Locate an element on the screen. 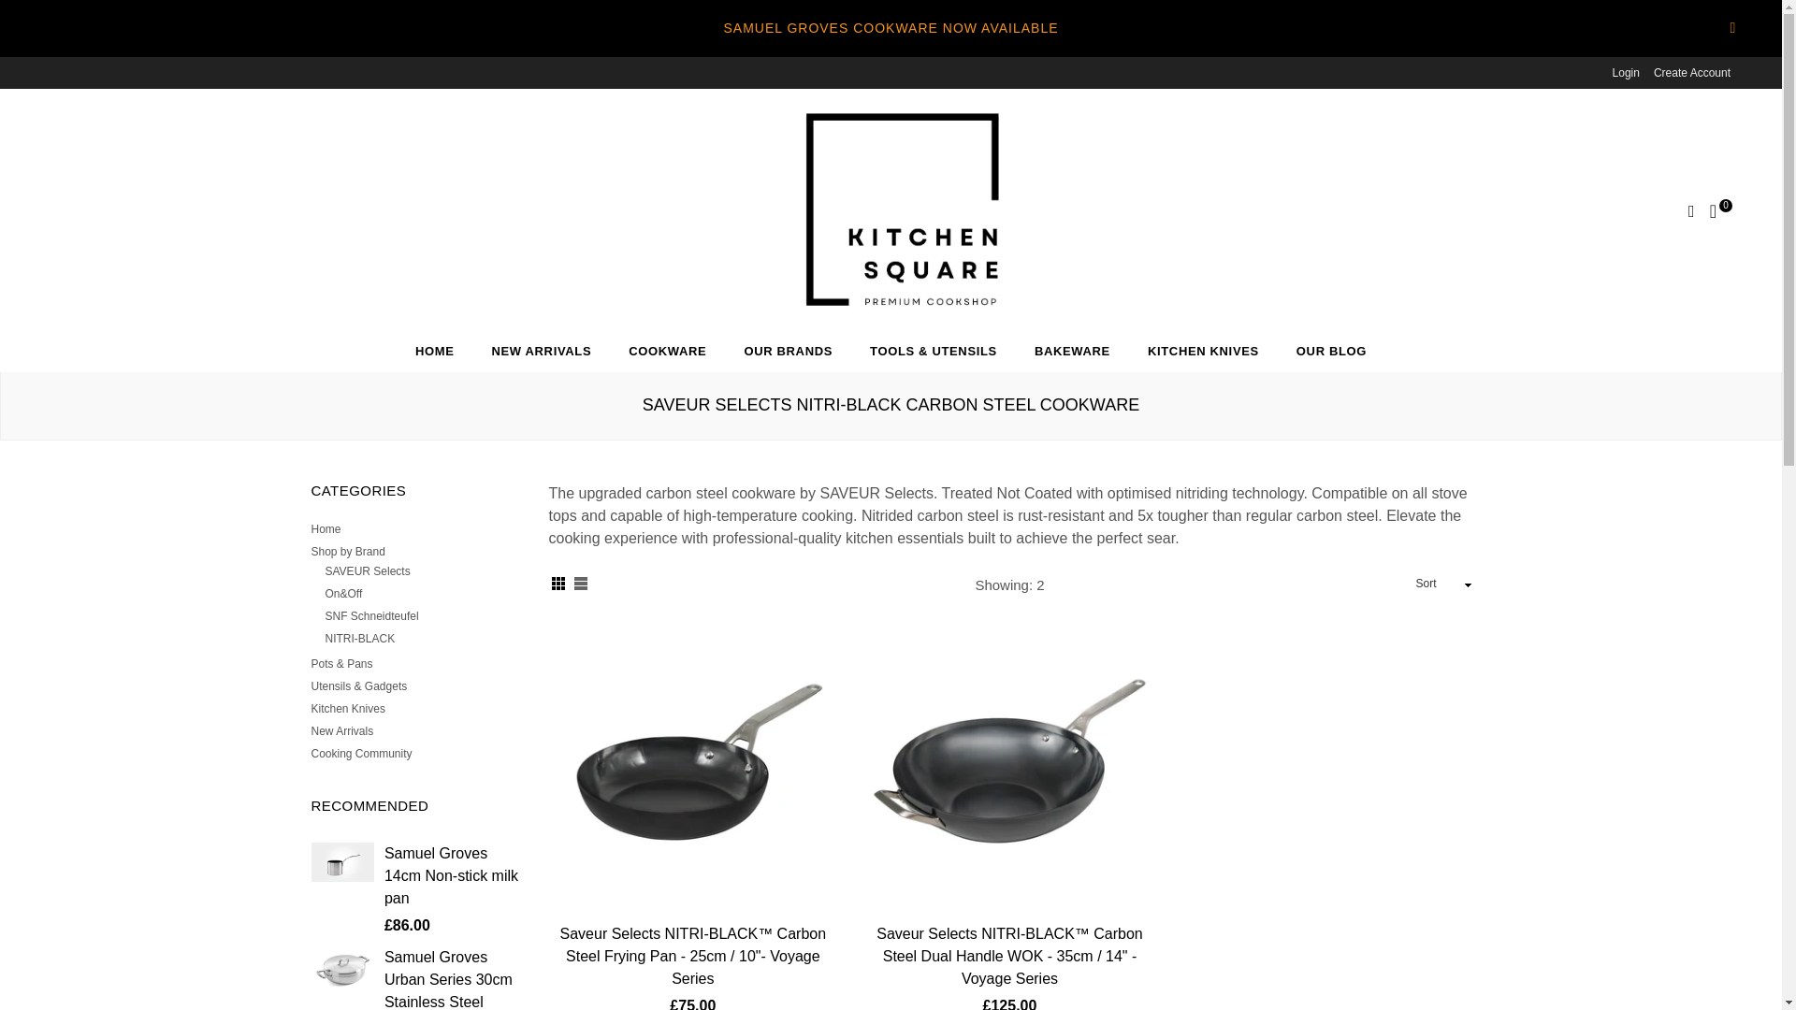 This screenshot has width=1796, height=1010. OUR BLOG is located at coordinates (1330, 352).